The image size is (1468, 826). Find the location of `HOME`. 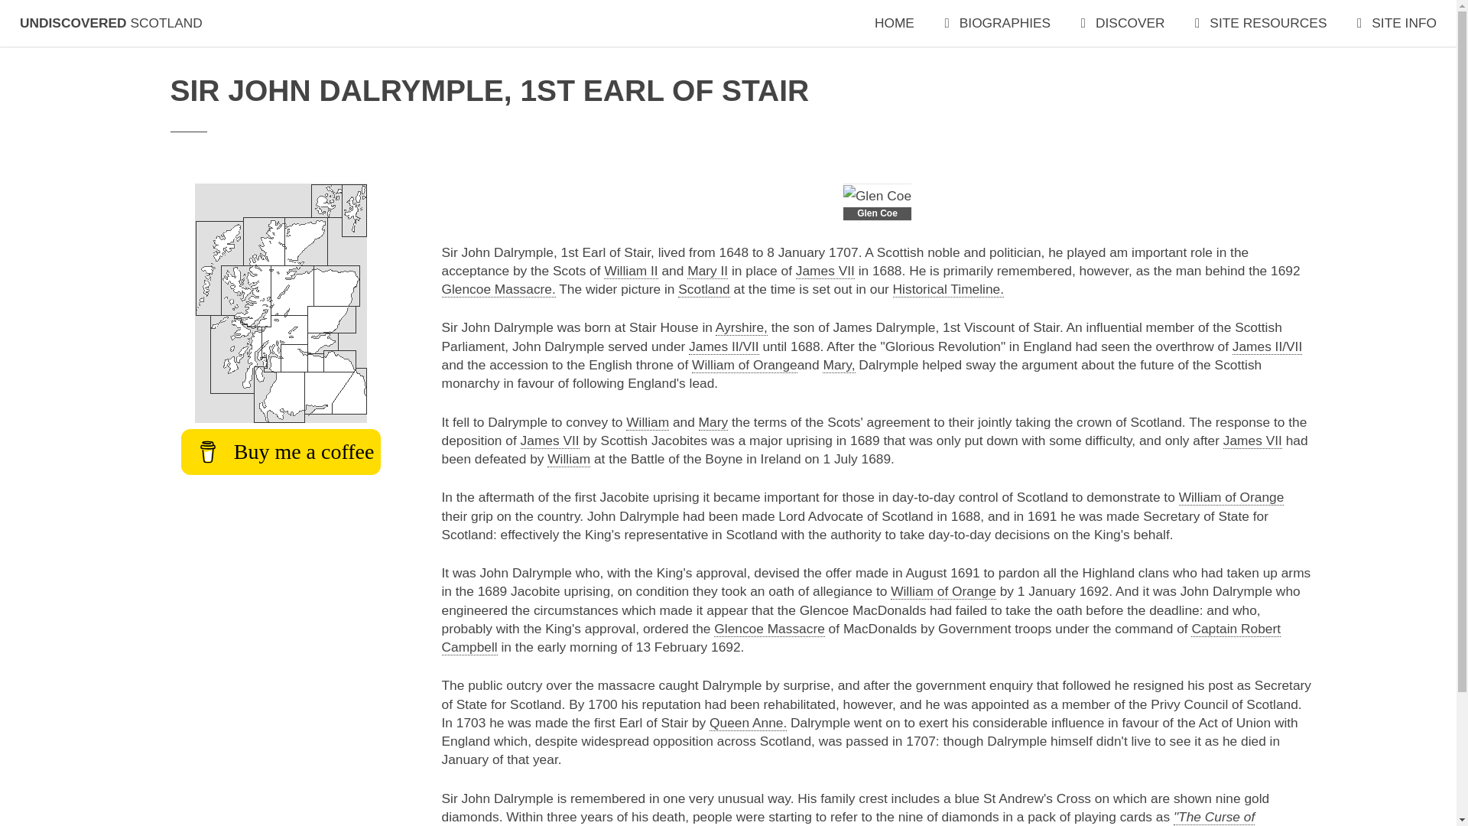

HOME is located at coordinates (895, 23).